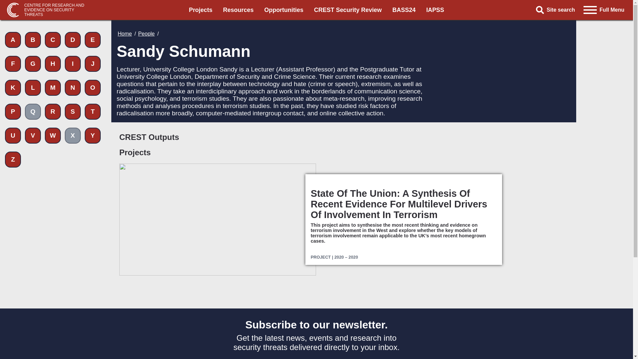 This screenshot has width=638, height=359. I want to click on P, so click(13, 112).